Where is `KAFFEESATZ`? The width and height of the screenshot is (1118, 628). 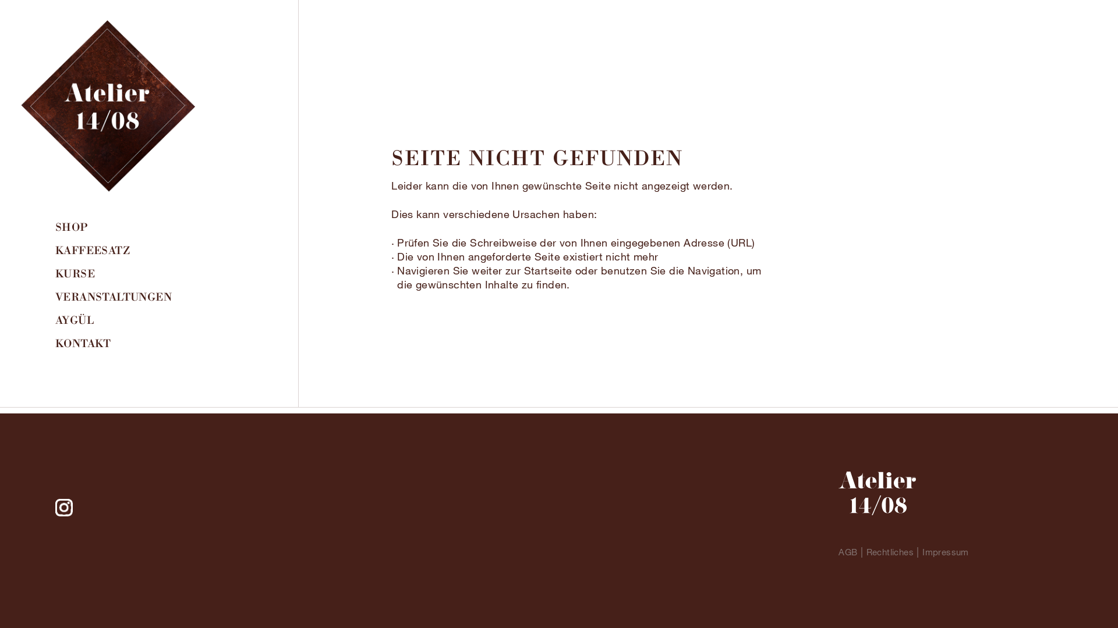 KAFFEESATZ is located at coordinates (121, 250).